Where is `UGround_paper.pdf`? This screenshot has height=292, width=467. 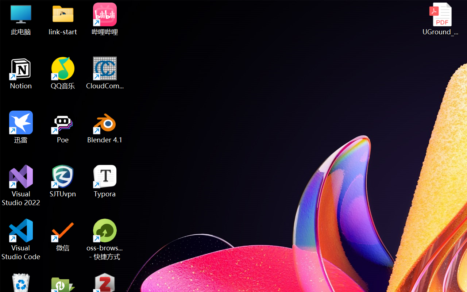 UGround_paper.pdf is located at coordinates (440, 19).